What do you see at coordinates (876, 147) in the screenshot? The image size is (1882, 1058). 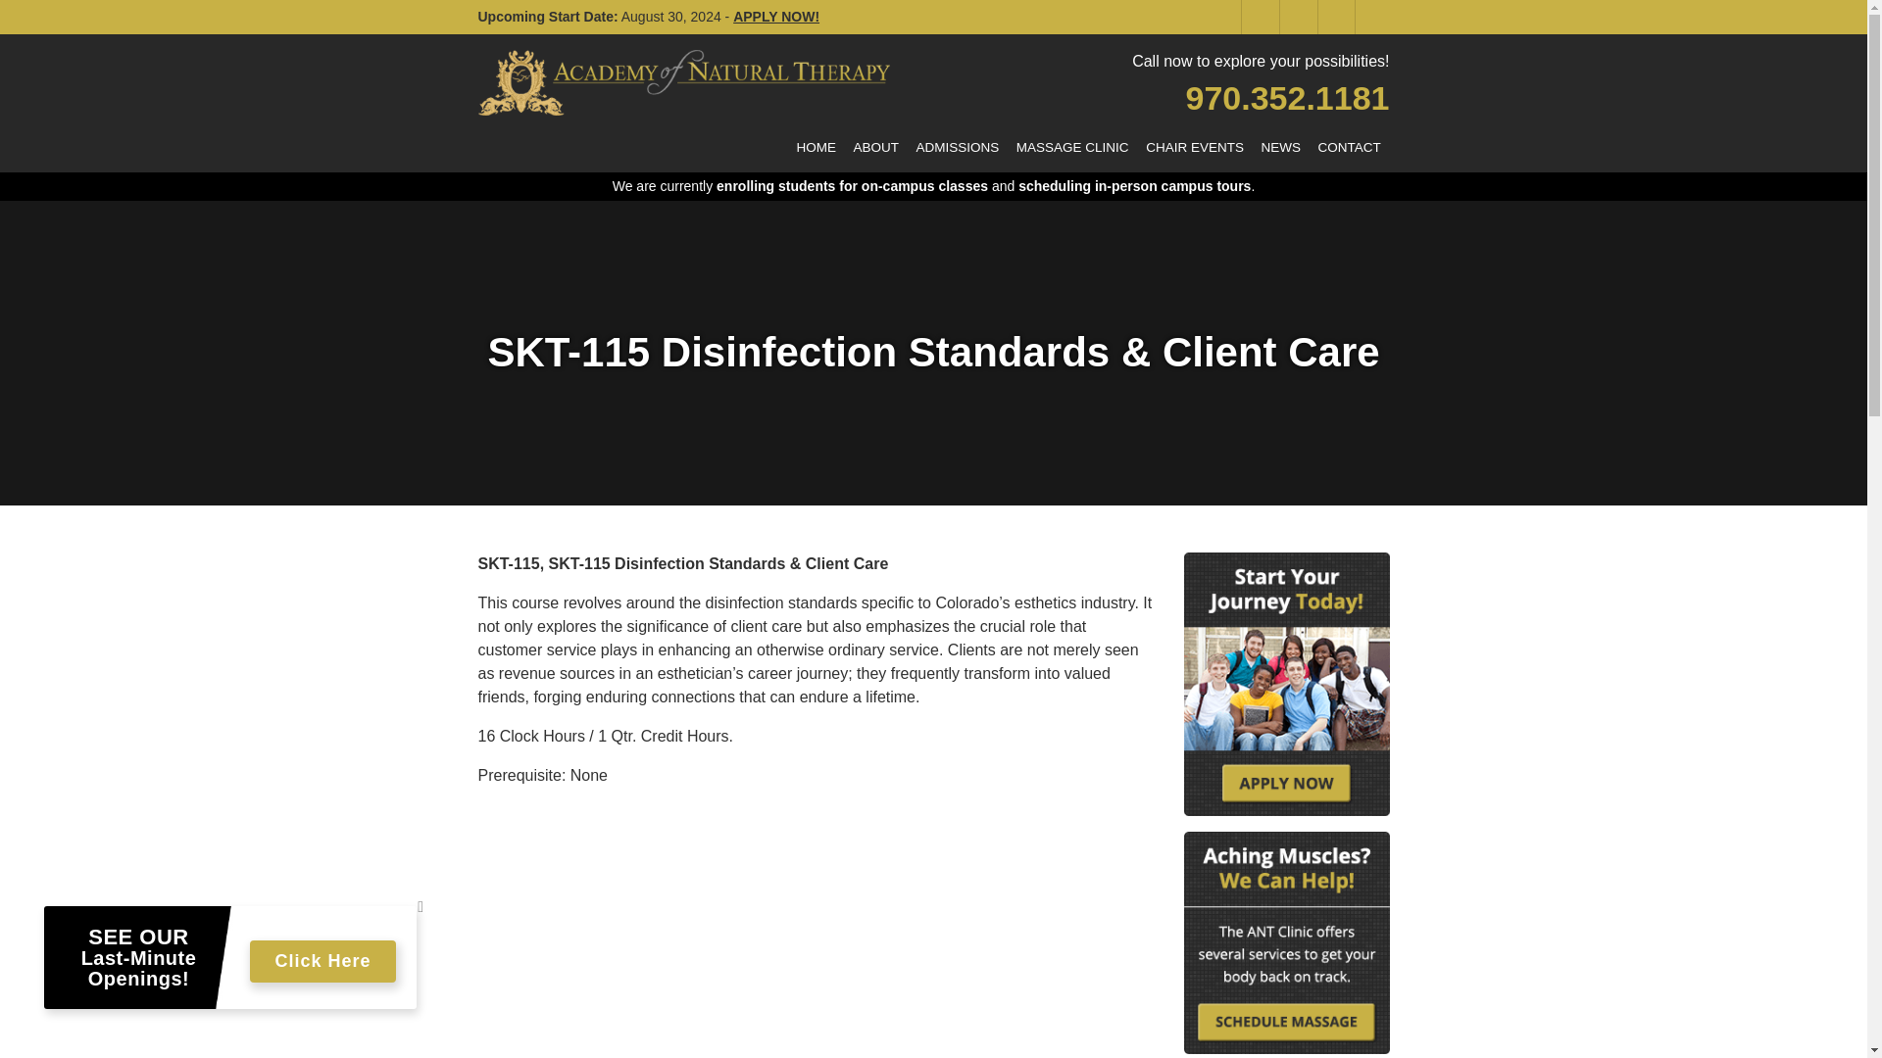 I see `ABOUT` at bounding box center [876, 147].